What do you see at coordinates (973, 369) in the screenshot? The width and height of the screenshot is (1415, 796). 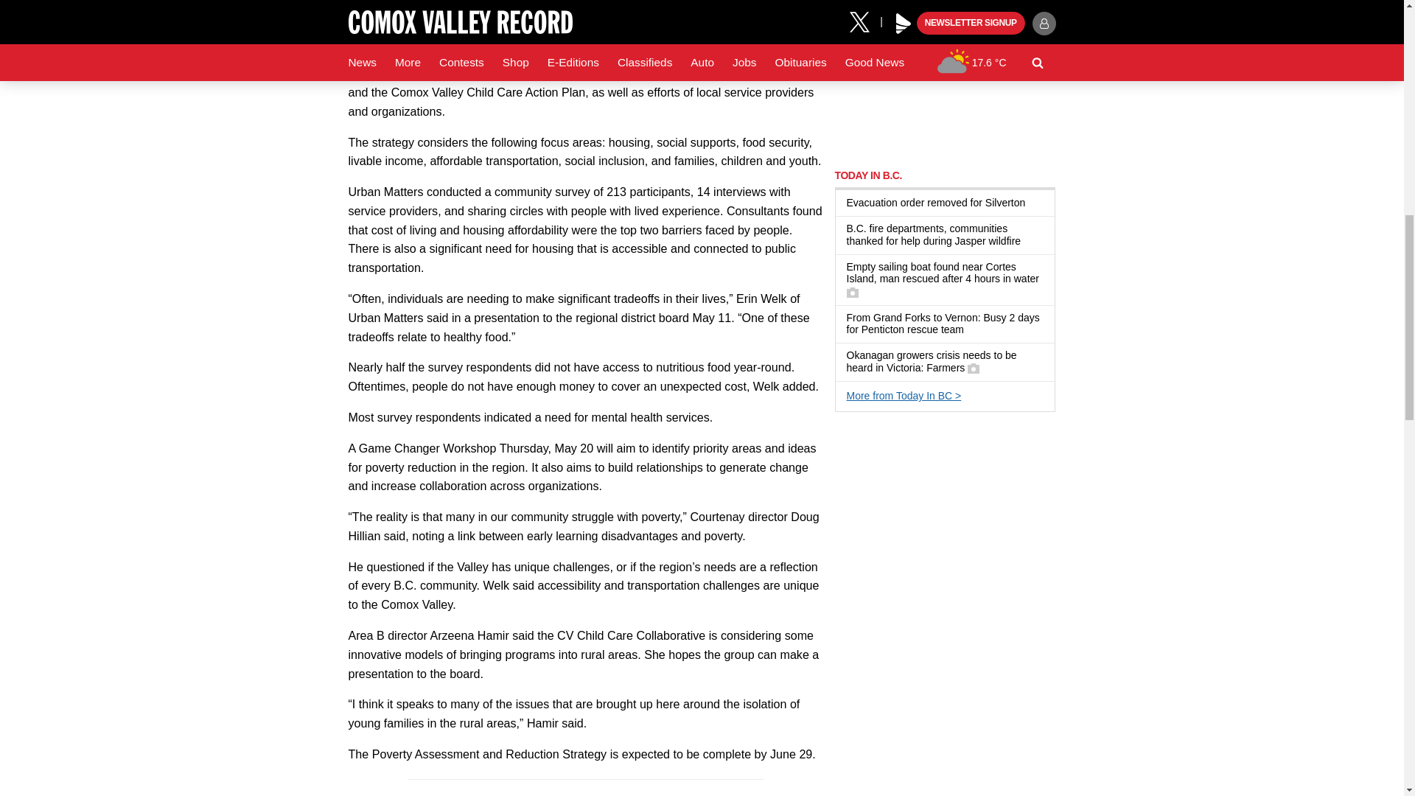 I see `Has a gallery` at bounding box center [973, 369].